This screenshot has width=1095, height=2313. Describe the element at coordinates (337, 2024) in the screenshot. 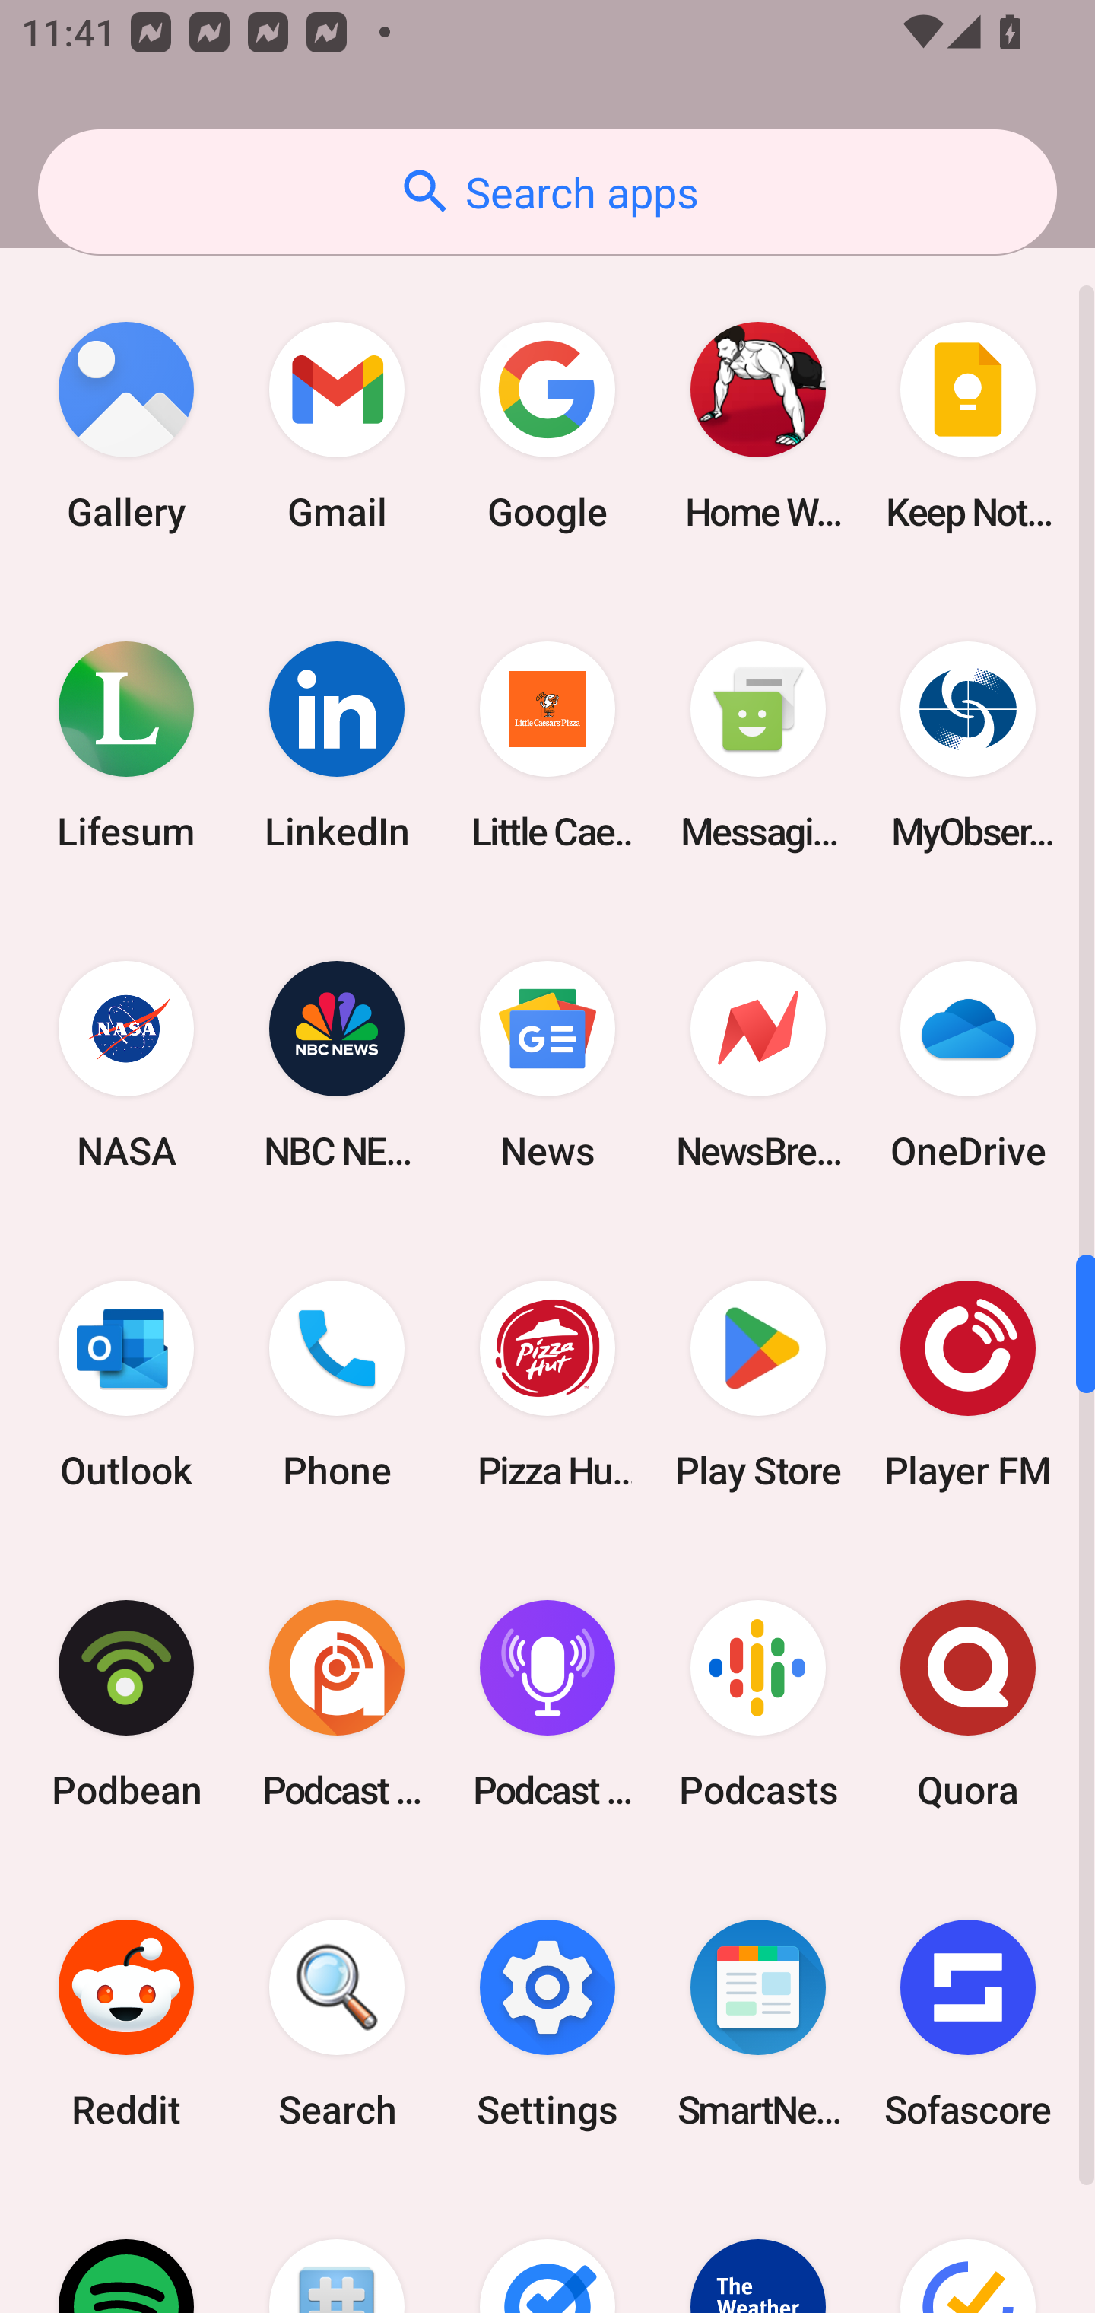

I see `Search` at that location.